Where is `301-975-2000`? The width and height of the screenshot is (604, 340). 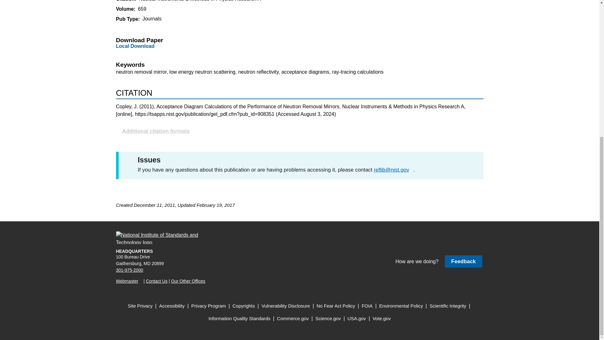
301-975-2000 is located at coordinates (130, 270).